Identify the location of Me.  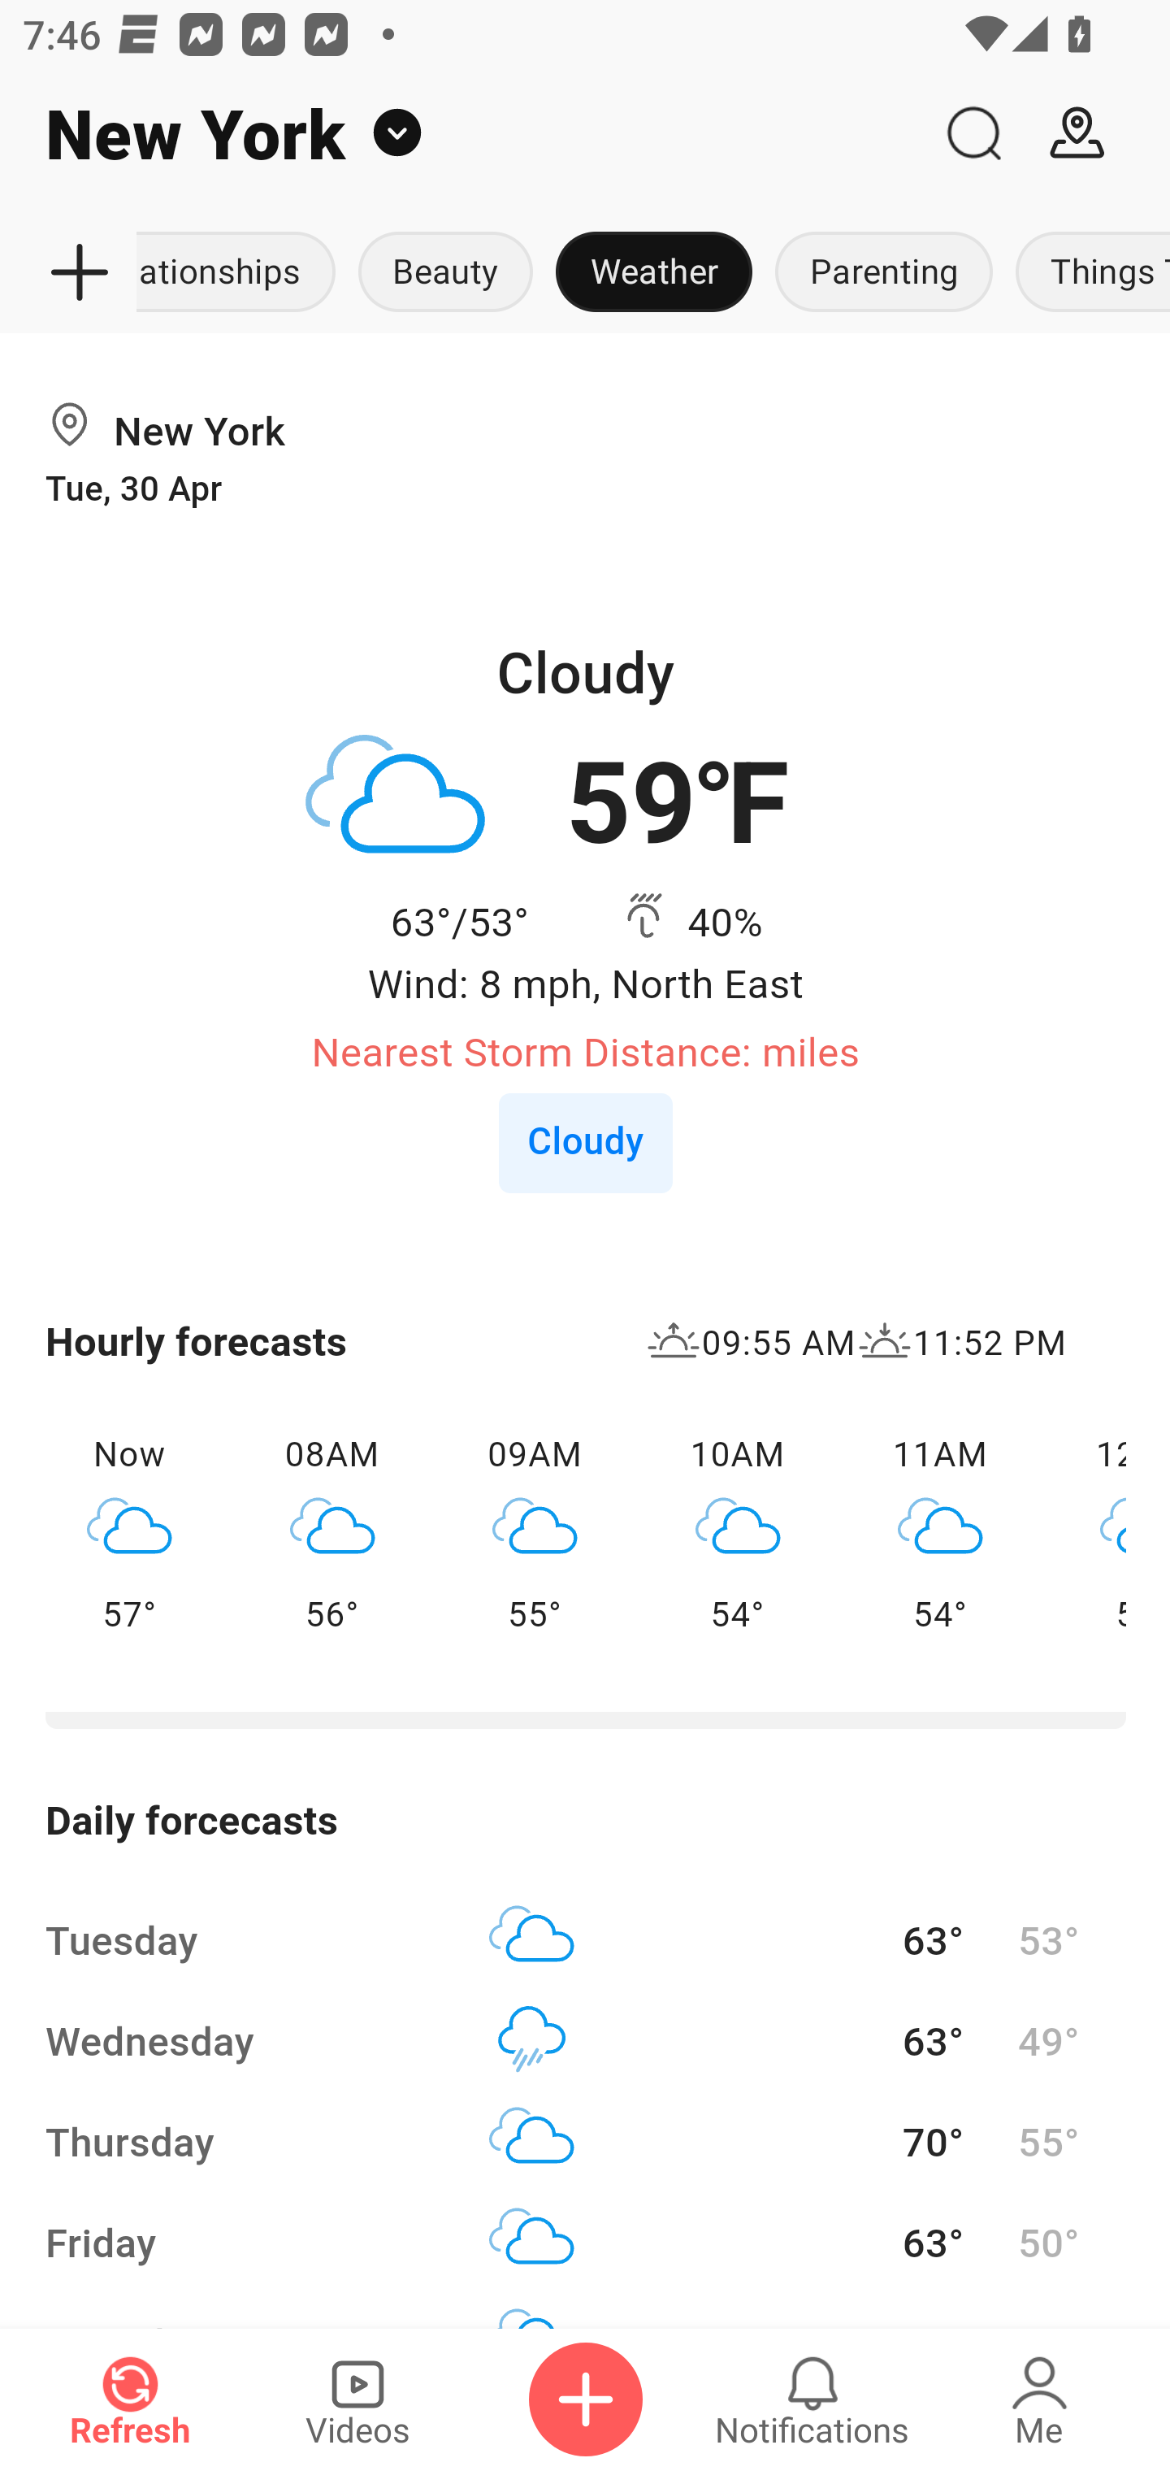
(1039, 2399).